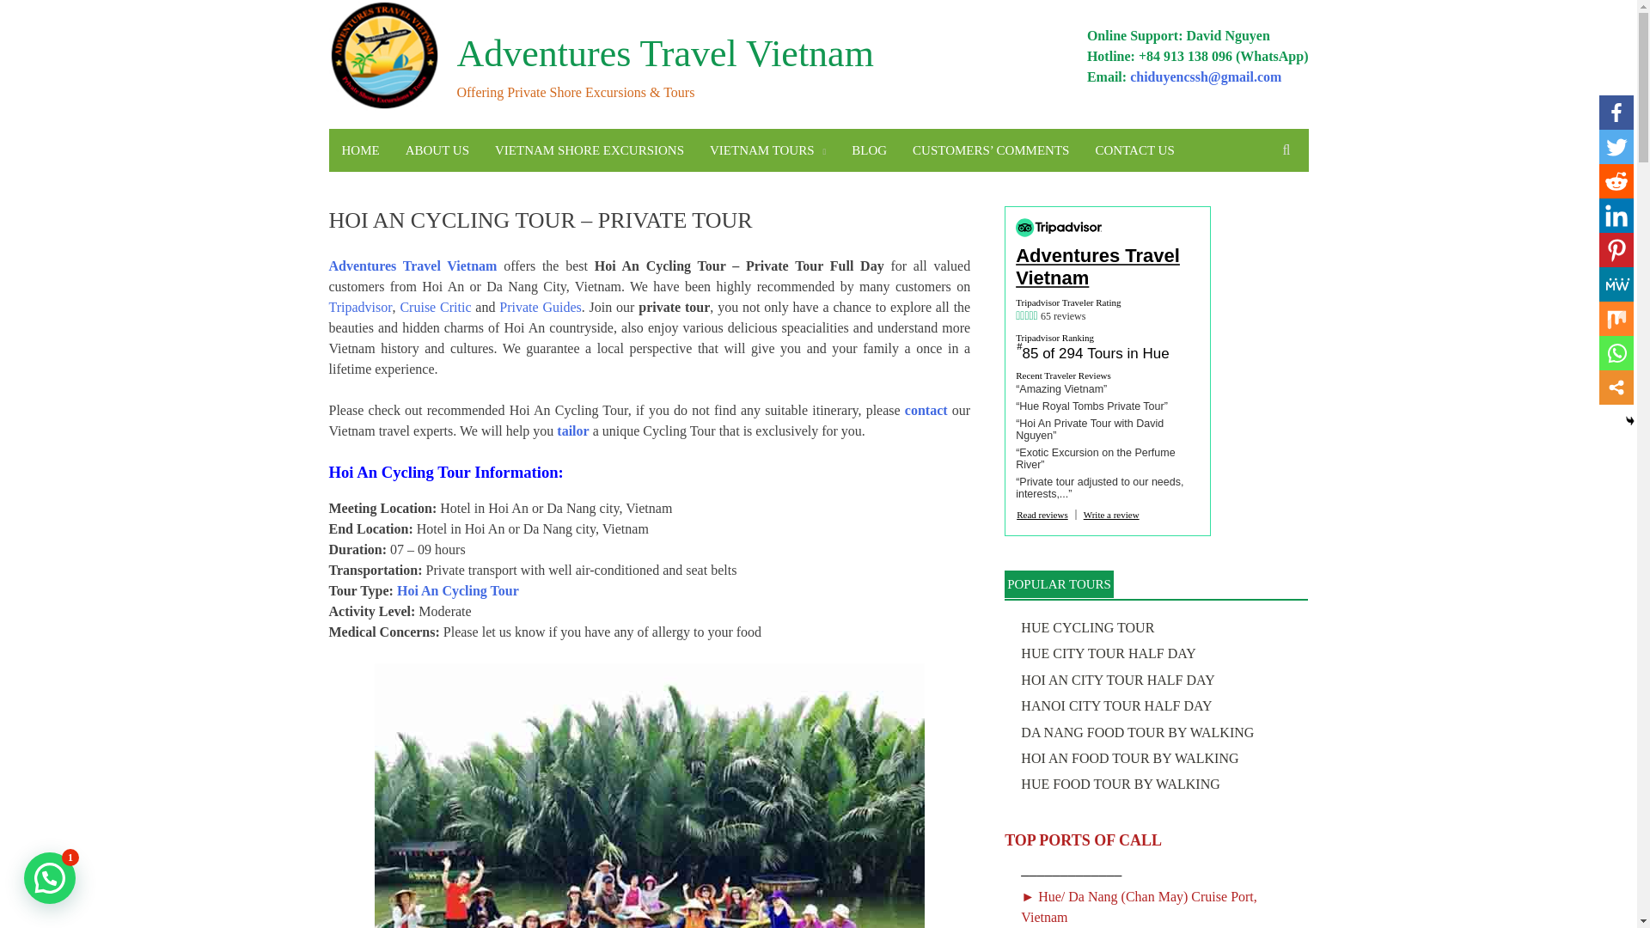 This screenshot has width=1650, height=928. I want to click on VIETNAM SHORE EXCURSIONS, so click(589, 150).